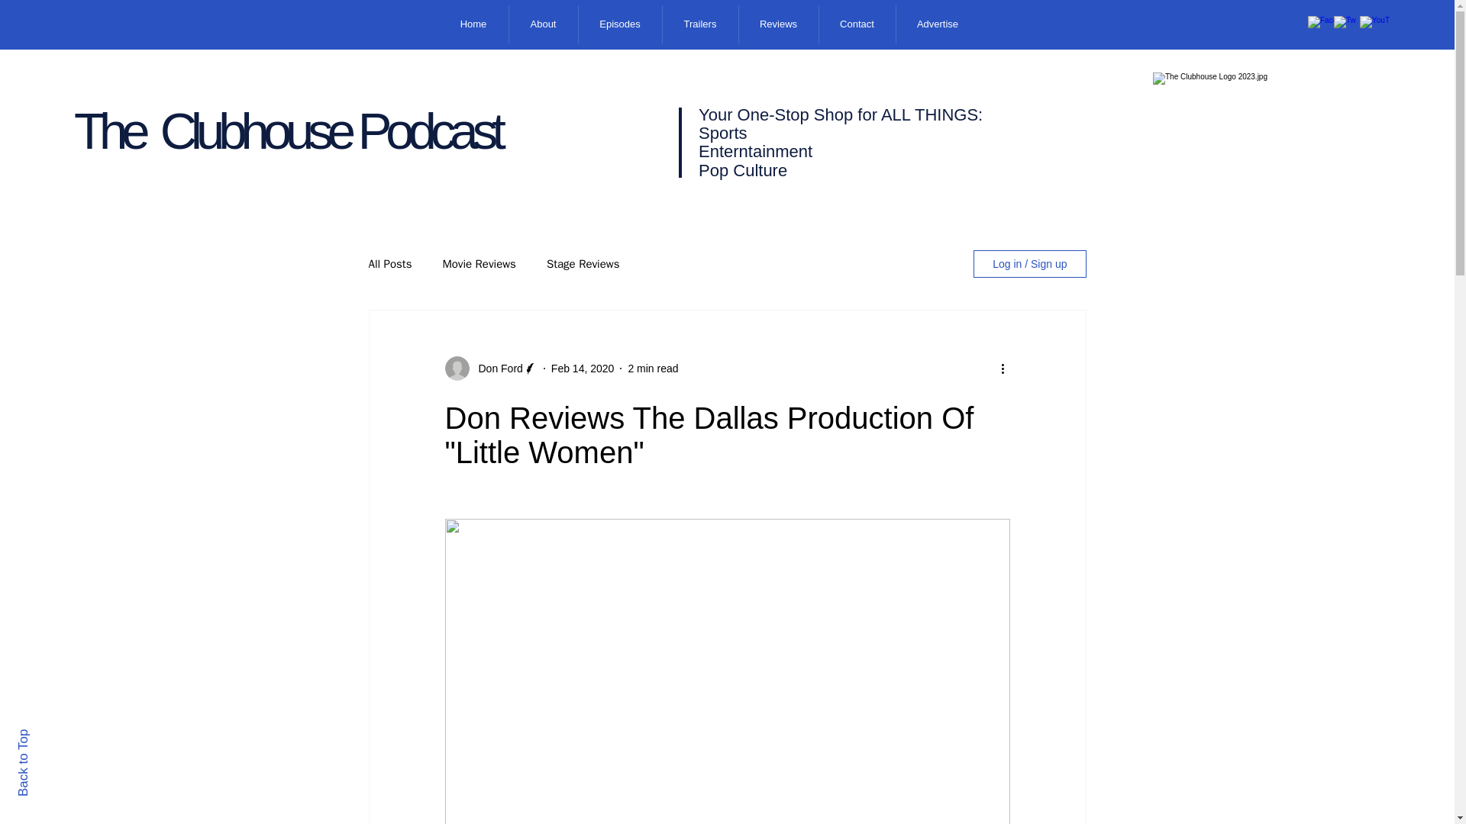 The height and width of the screenshot is (824, 1466). Describe the element at coordinates (543, 24) in the screenshot. I see `About` at that location.